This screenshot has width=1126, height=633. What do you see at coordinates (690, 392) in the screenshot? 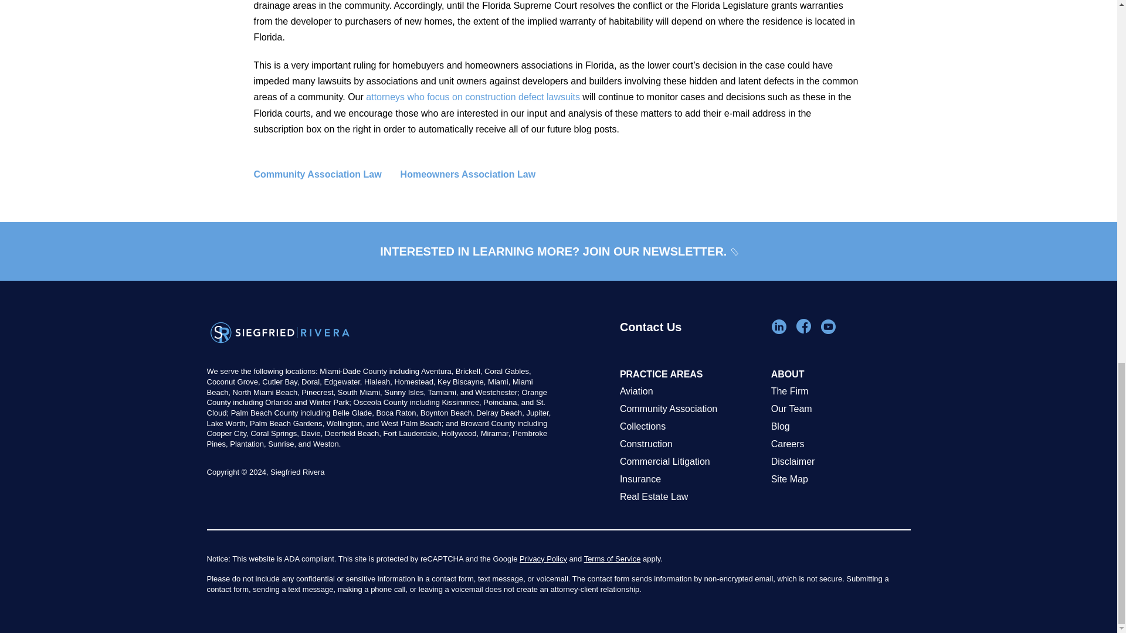
I see `Aviation` at bounding box center [690, 392].